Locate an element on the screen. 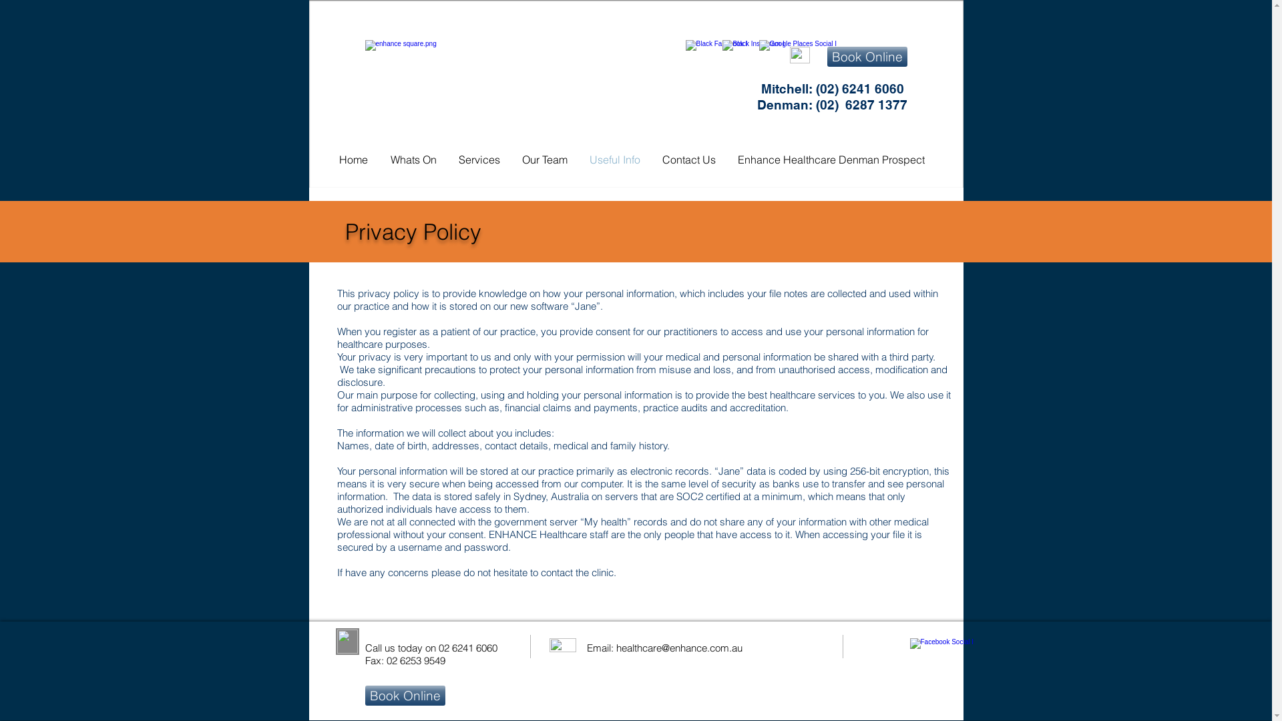 This screenshot has height=721, width=1282. Book Online is located at coordinates (405, 696).